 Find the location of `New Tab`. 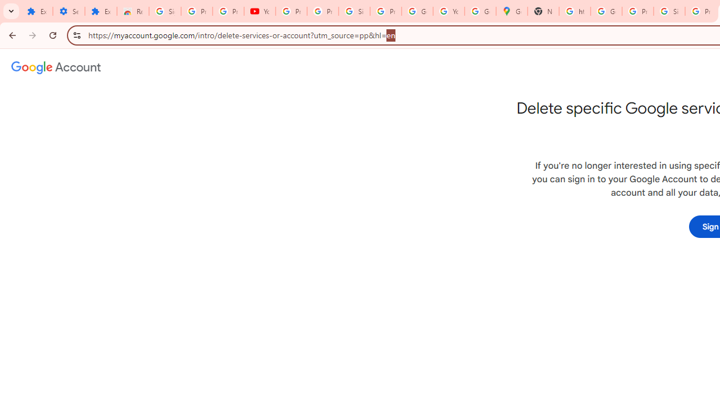

New Tab is located at coordinates (543, 11).